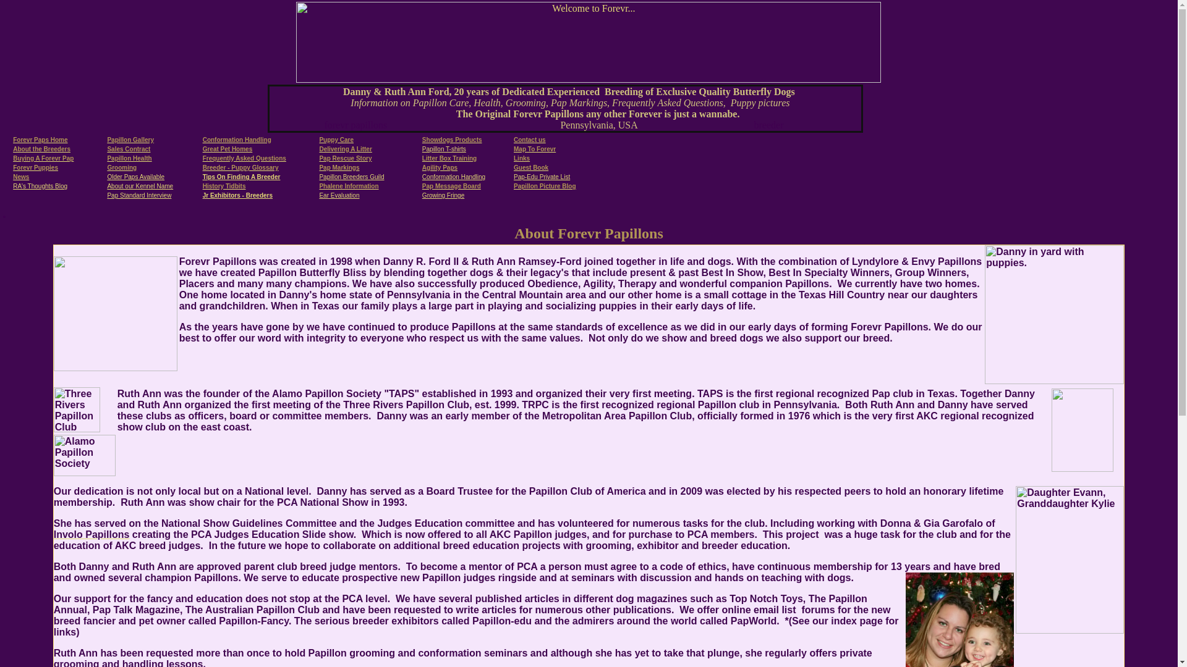  What do you see at coordinates (129, 148) in the screenshot?
I see `Sales Contract` at bounding box center [129, 148].